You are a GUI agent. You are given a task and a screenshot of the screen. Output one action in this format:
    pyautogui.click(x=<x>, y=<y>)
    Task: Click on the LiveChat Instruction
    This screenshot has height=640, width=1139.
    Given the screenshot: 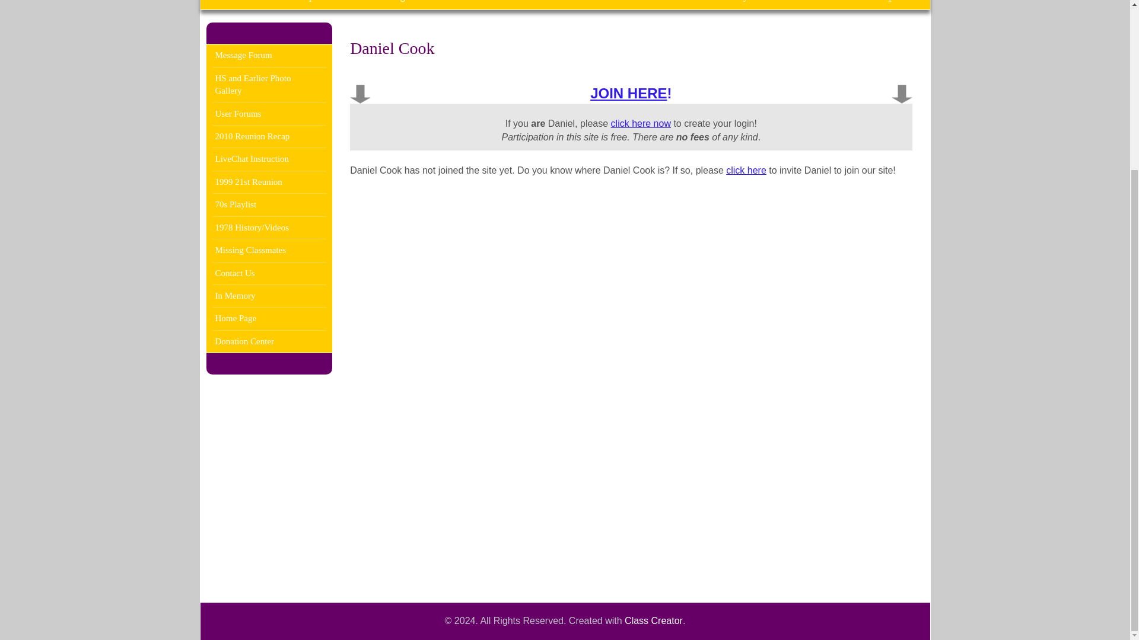 What is the action you would take?
    pyautogui.click(x=269, y=159)
    